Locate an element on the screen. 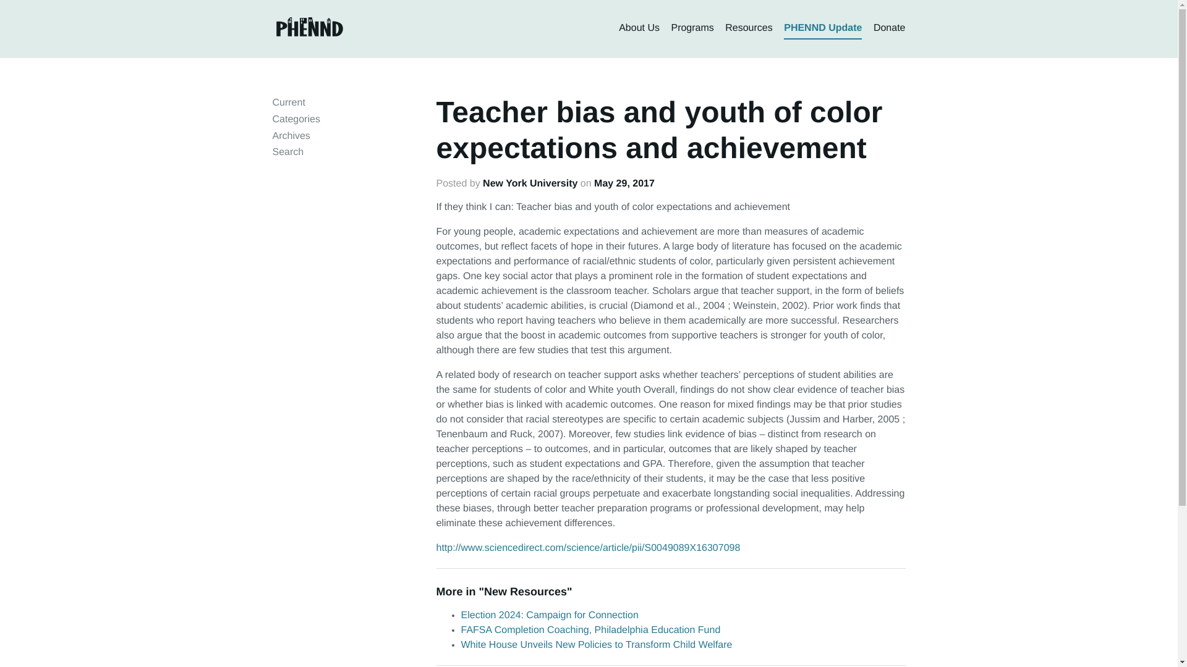  Archives is located at coordinates (291, 136).